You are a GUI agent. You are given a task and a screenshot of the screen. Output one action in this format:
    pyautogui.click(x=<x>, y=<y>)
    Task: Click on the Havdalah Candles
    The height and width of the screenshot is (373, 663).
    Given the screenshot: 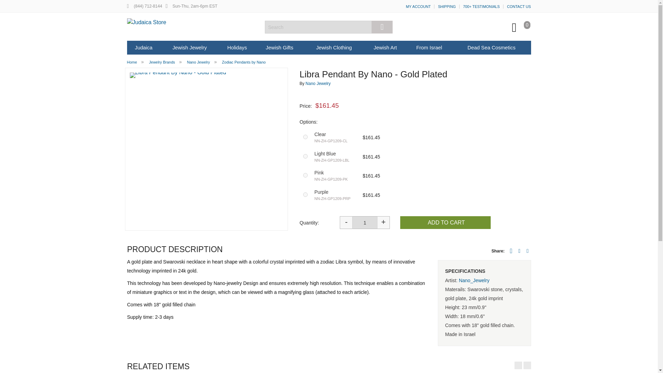 What is the action you would take?
    pyautogui.click(x=221, y=105)
    